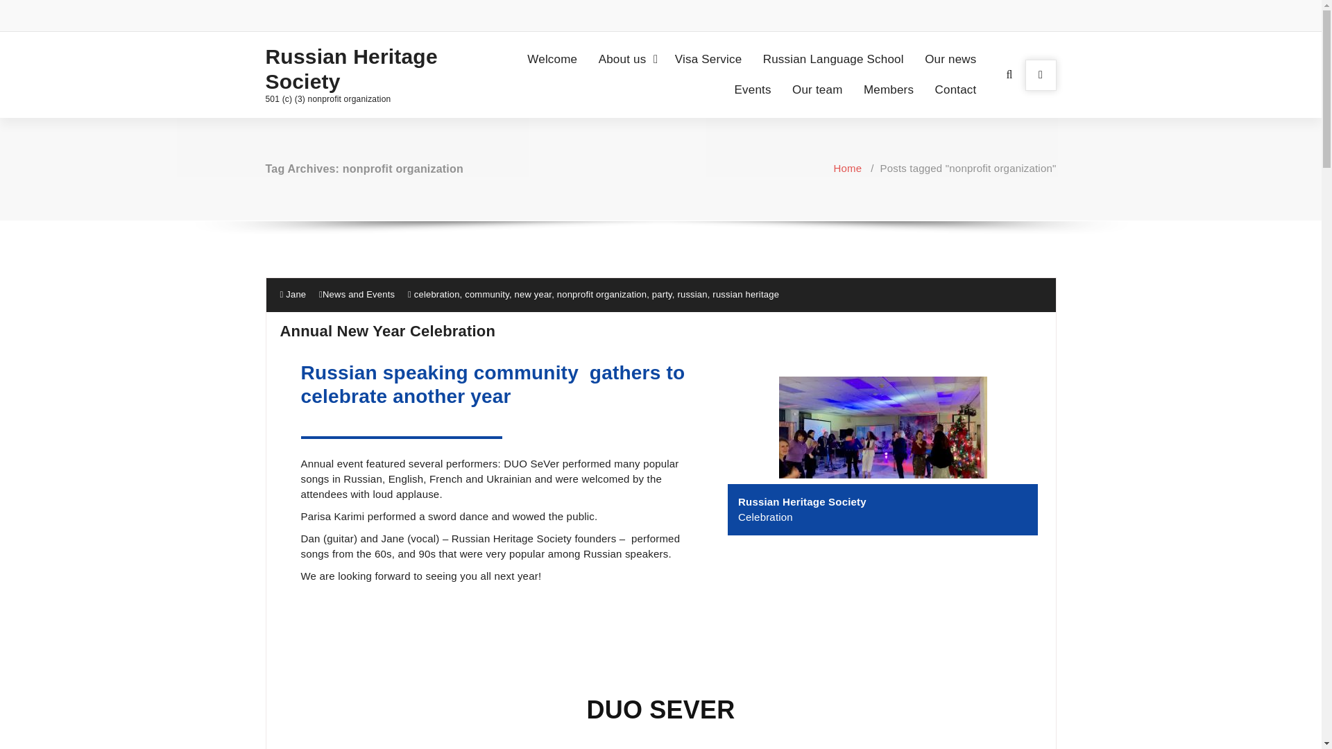 Image resolution: width=1332 pixels, height=749 pixels. I want to click on Visa Service, so click(708, 60).